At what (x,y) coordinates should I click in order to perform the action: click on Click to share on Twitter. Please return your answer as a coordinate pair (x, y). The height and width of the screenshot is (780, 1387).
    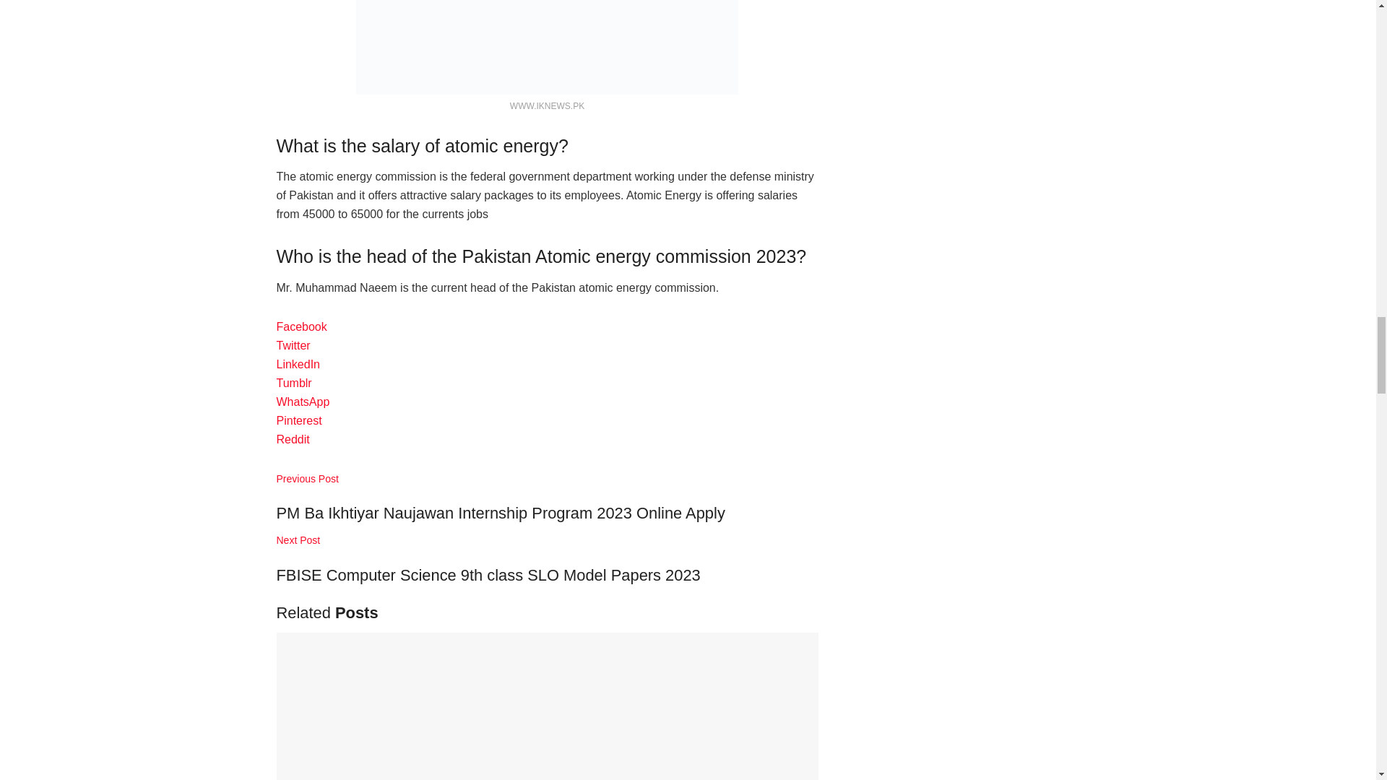
    Looking at the image, I should click on (293, 345).